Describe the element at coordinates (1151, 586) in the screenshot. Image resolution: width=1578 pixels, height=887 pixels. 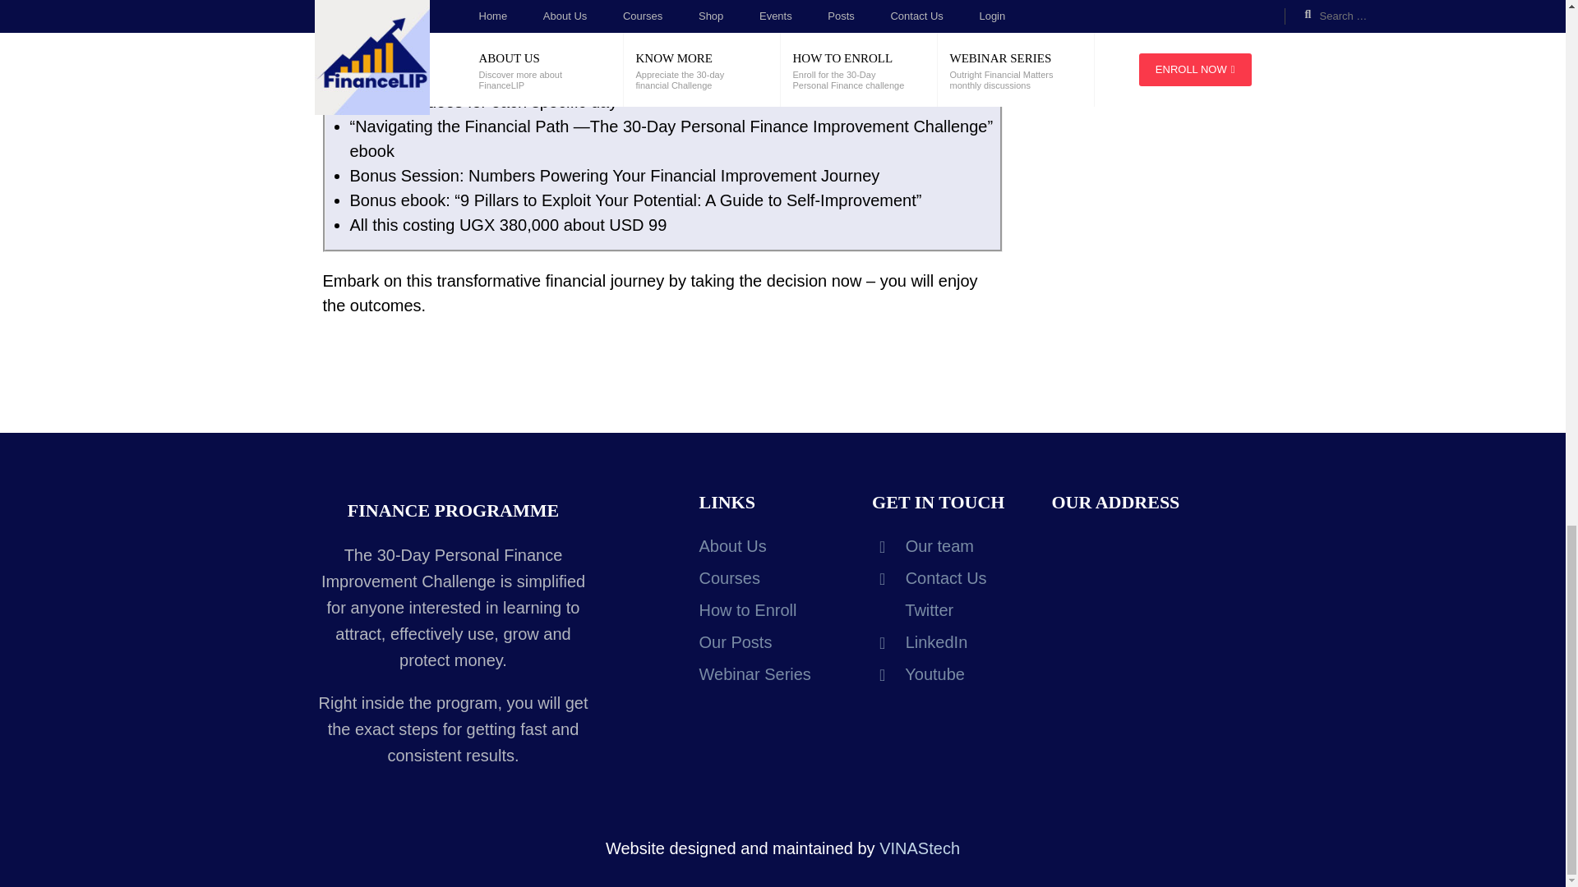
I see `FinanceLIP, Kampala` at that location.